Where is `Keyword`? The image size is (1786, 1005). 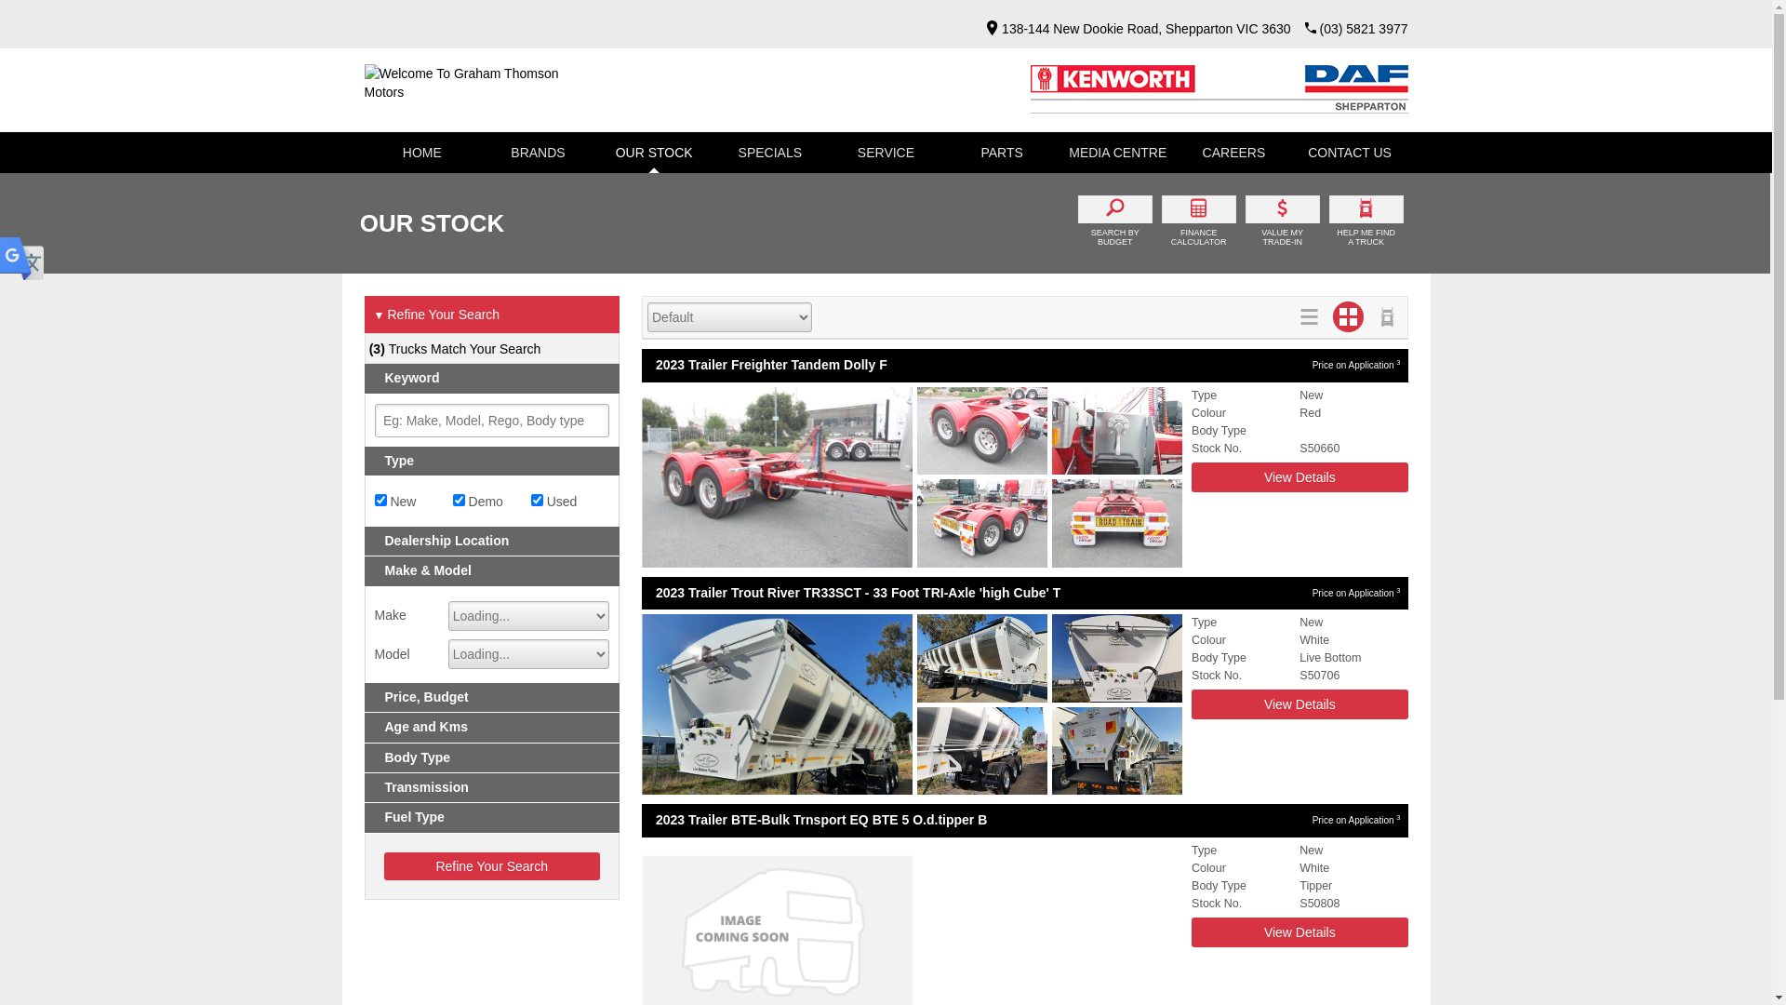
Keyword is located at coordinates (493, 378).